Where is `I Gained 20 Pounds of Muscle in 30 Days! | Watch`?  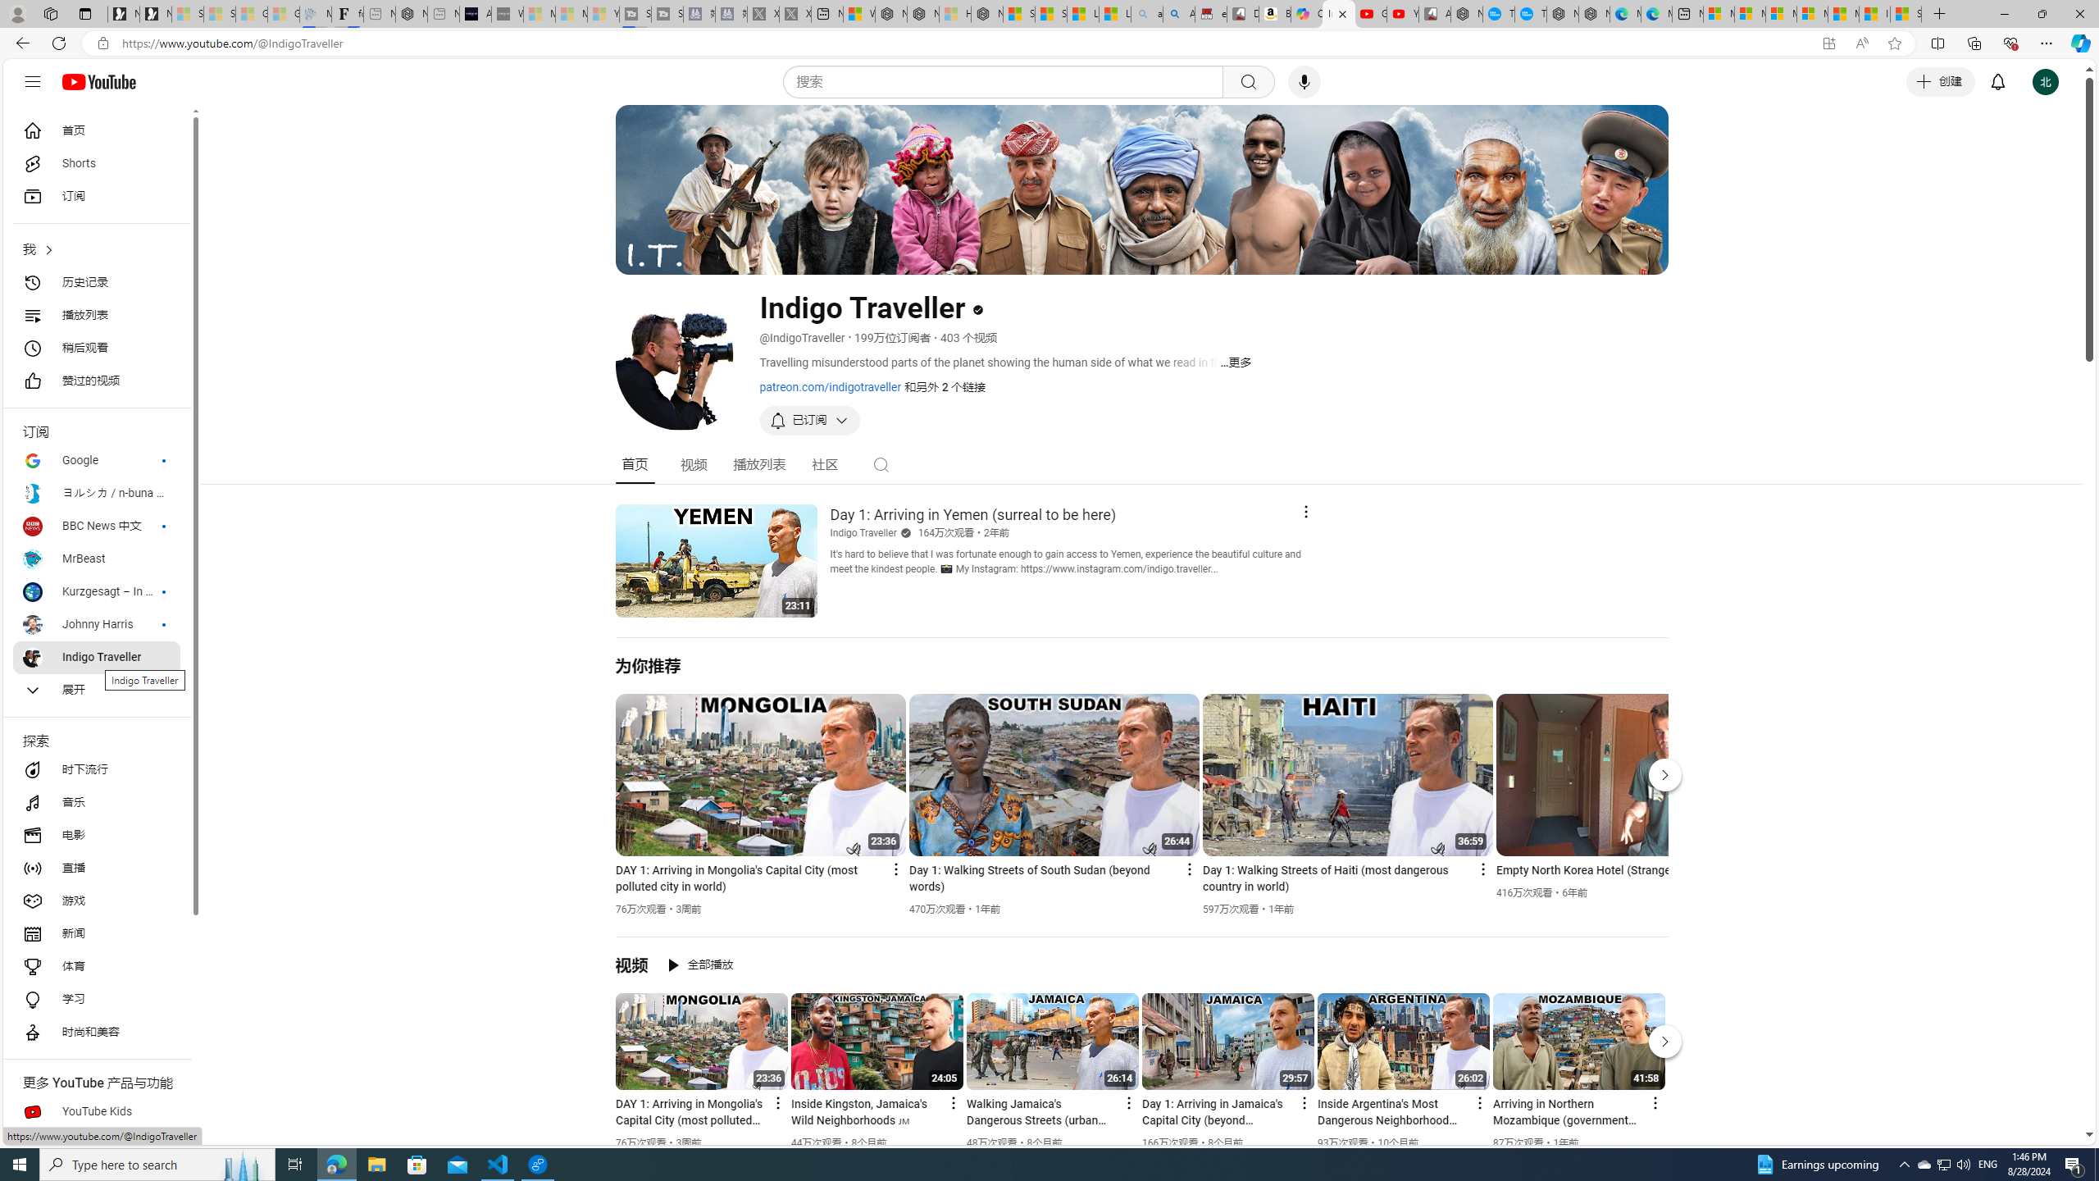
I Gained 20 Pounds of Muscle in 30 Days! | Watch is located at coordinates (1874, 14).